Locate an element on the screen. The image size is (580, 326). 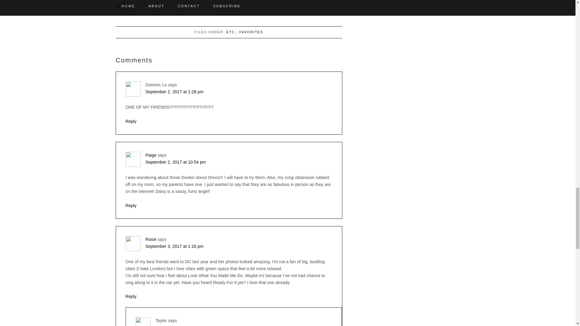
Reply is located at coordinates (131, 121).